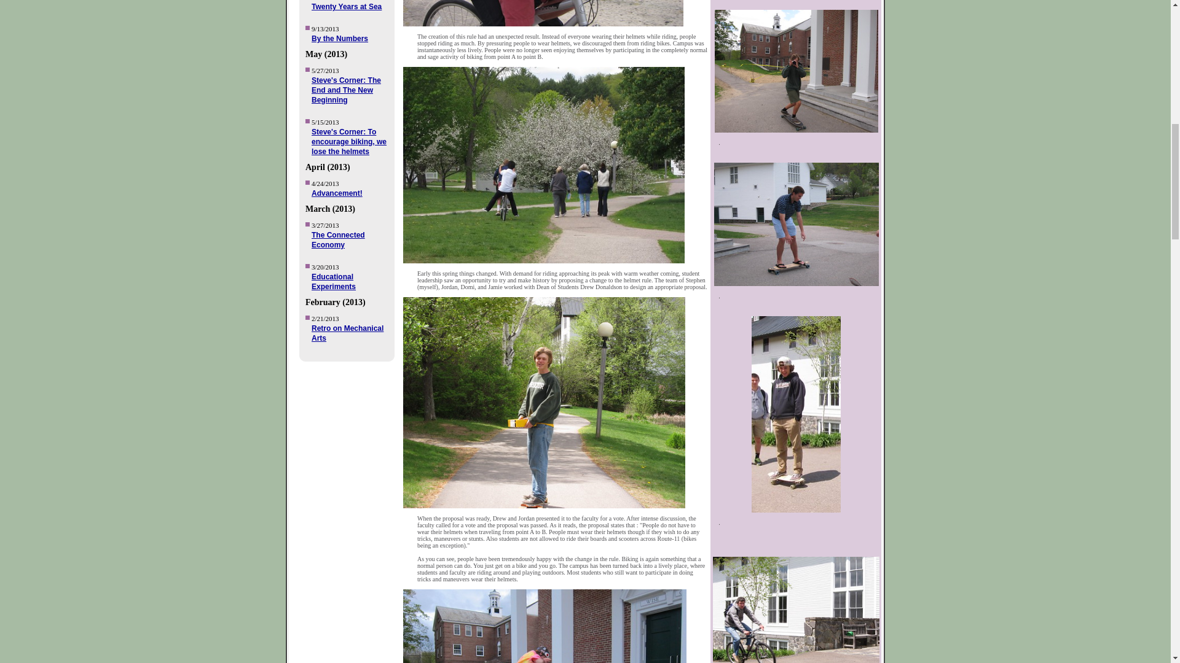  I want to click on Steve's Corner: To encourage biking, we lose the helmets, so click(349, 141).